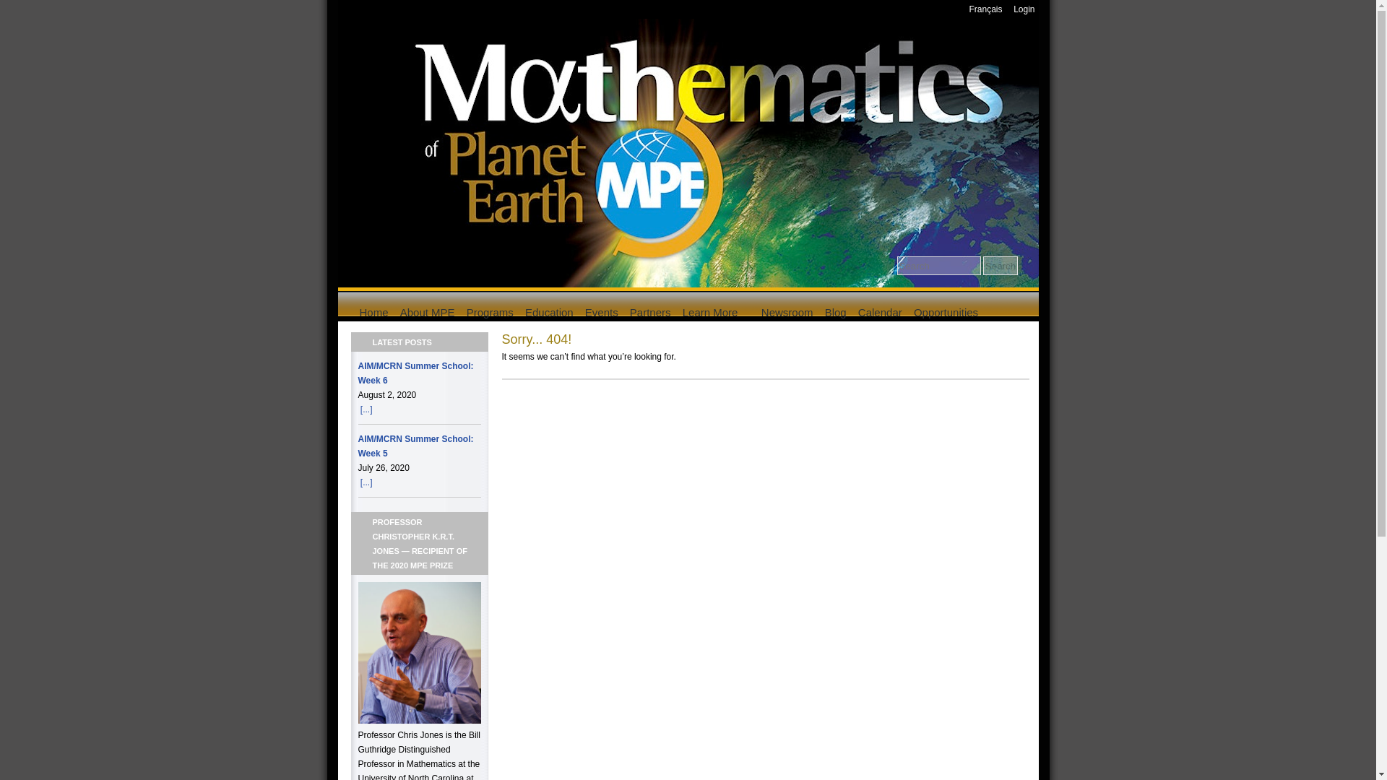 This screenshot has width=1387, height=780. Describe the element at coordinates (1001, 266) in the screenshot. I see `Search` at that location.